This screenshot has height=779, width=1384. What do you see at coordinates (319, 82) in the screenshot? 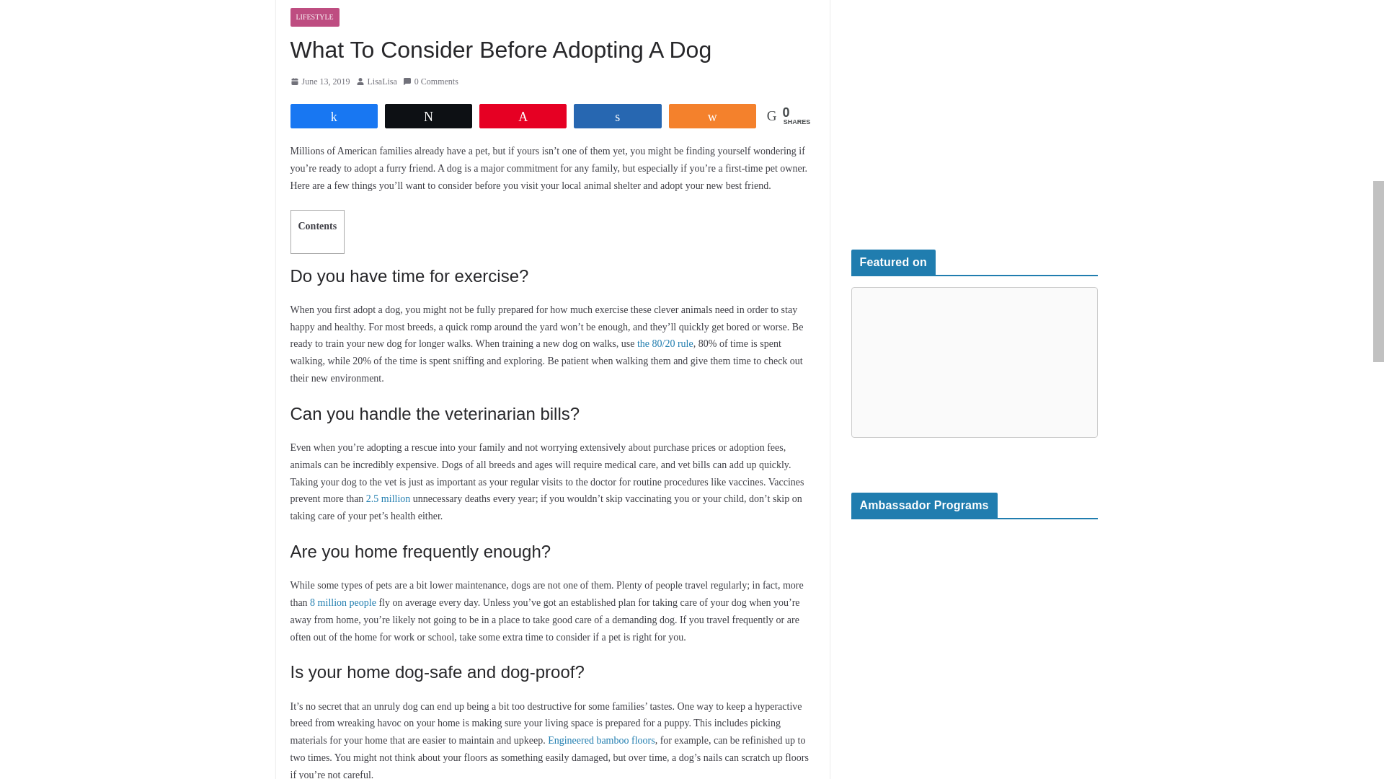
I see `June 13, 2019` at bounding box center [319, 82].